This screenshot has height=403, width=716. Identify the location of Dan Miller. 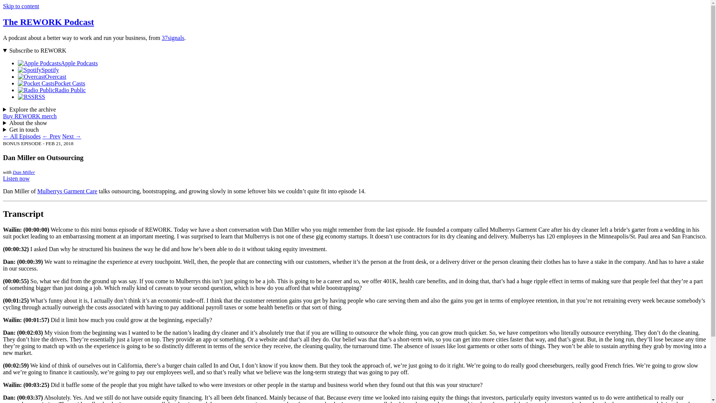
(24, 172).